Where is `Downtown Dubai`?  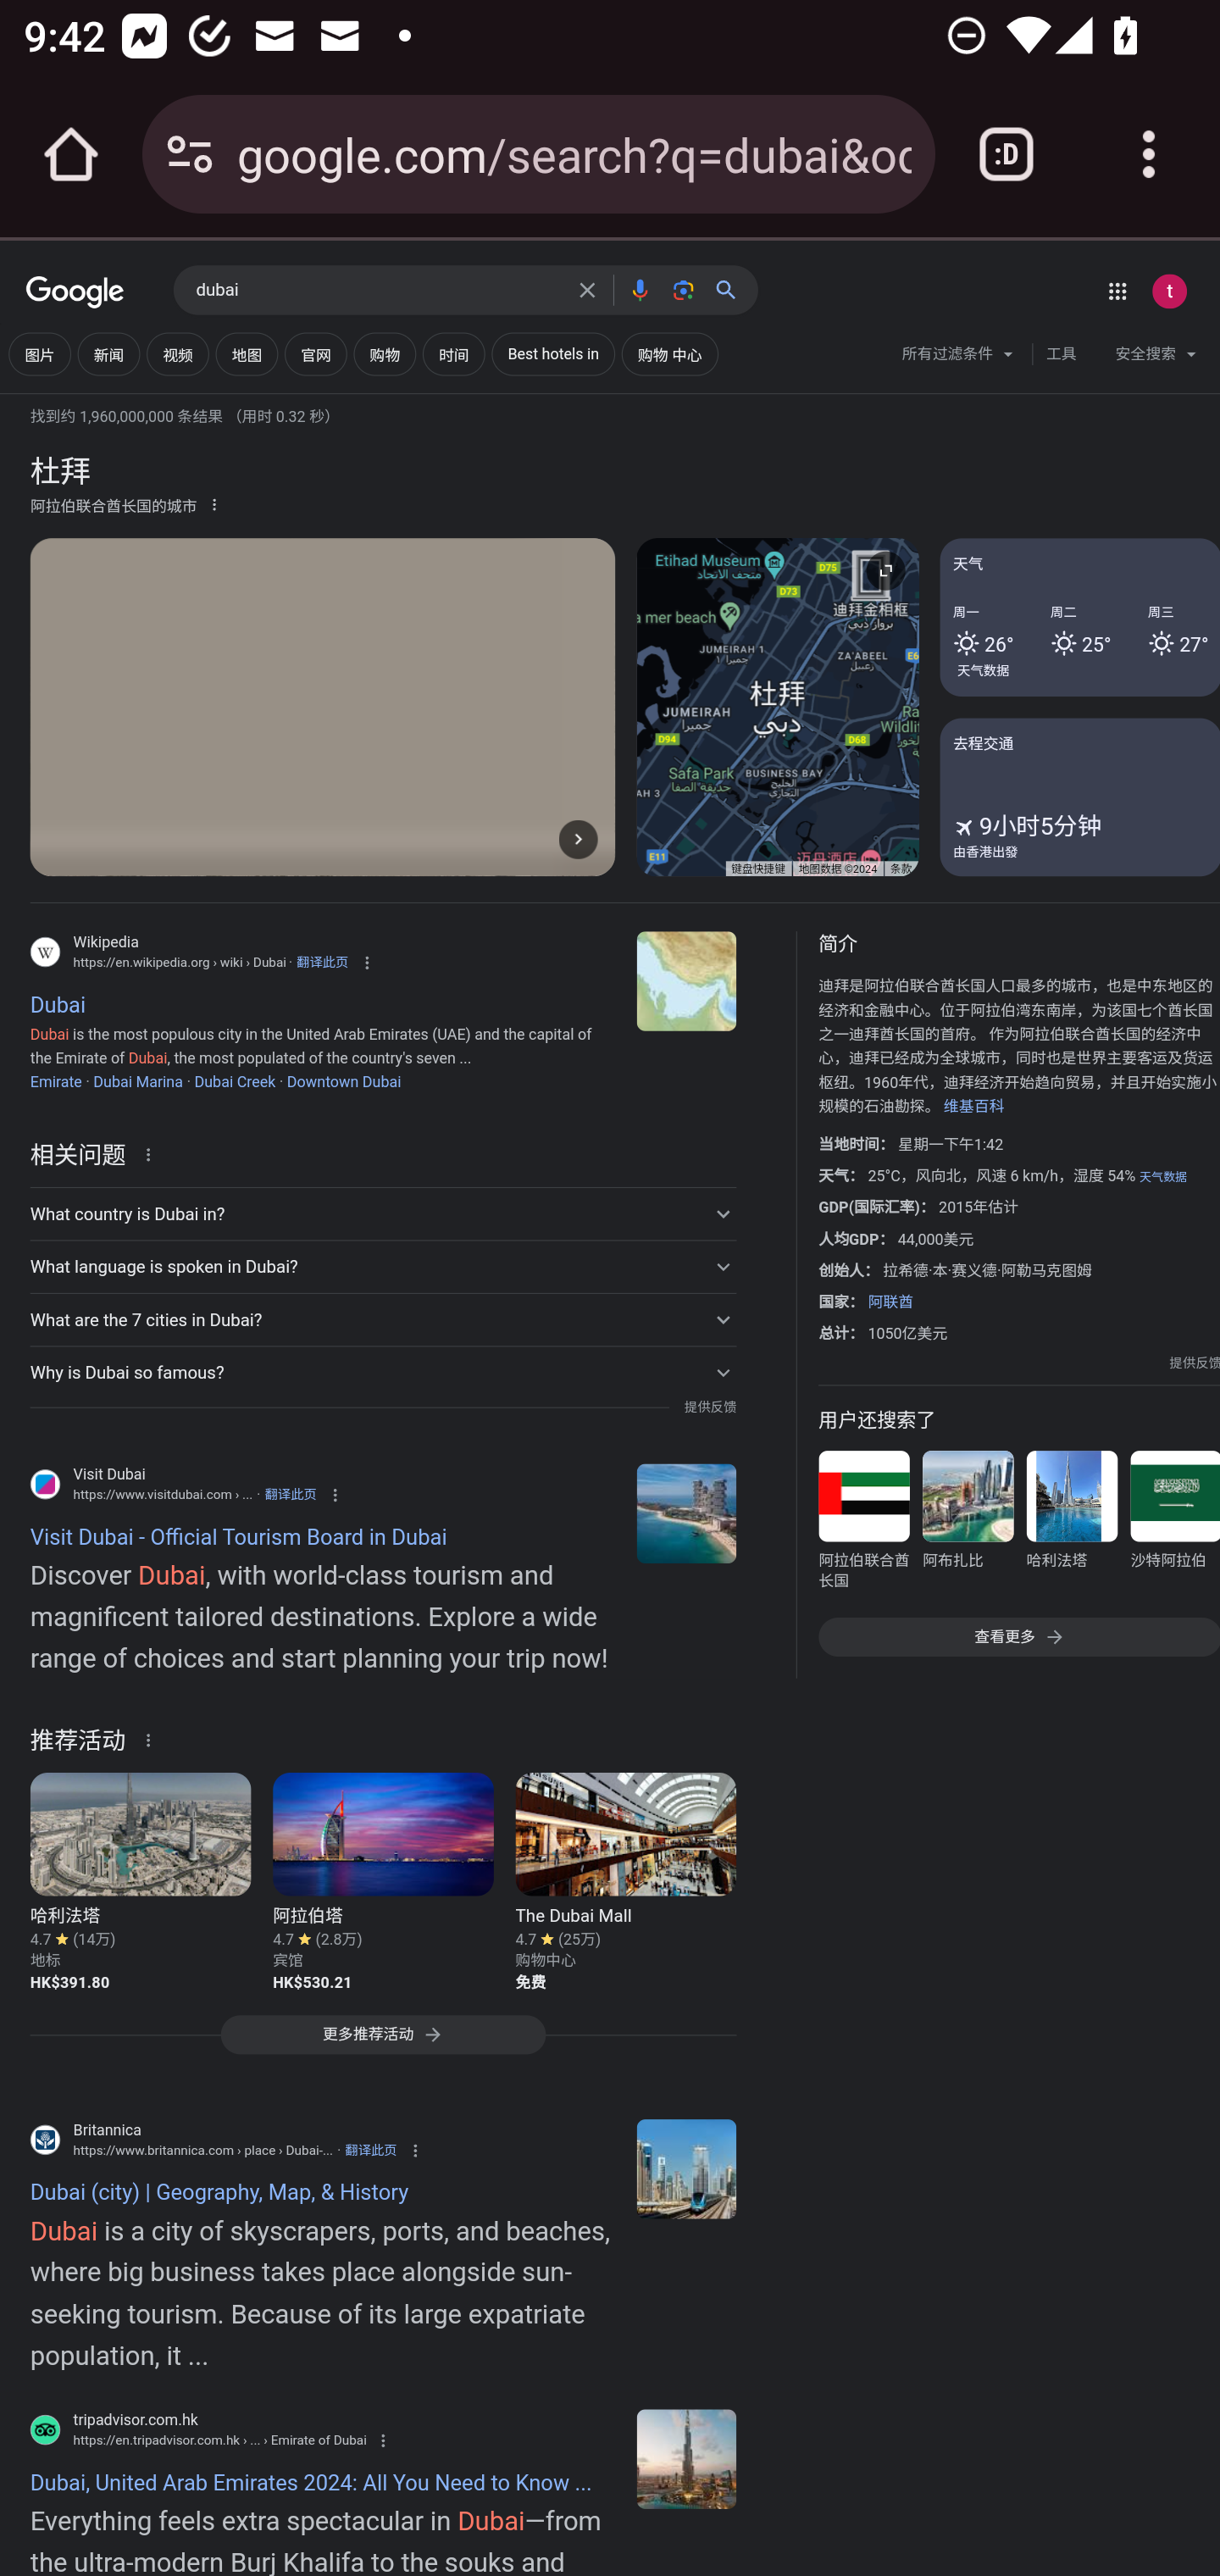 Downtown Dubai is located at coordinates (342, 1081).